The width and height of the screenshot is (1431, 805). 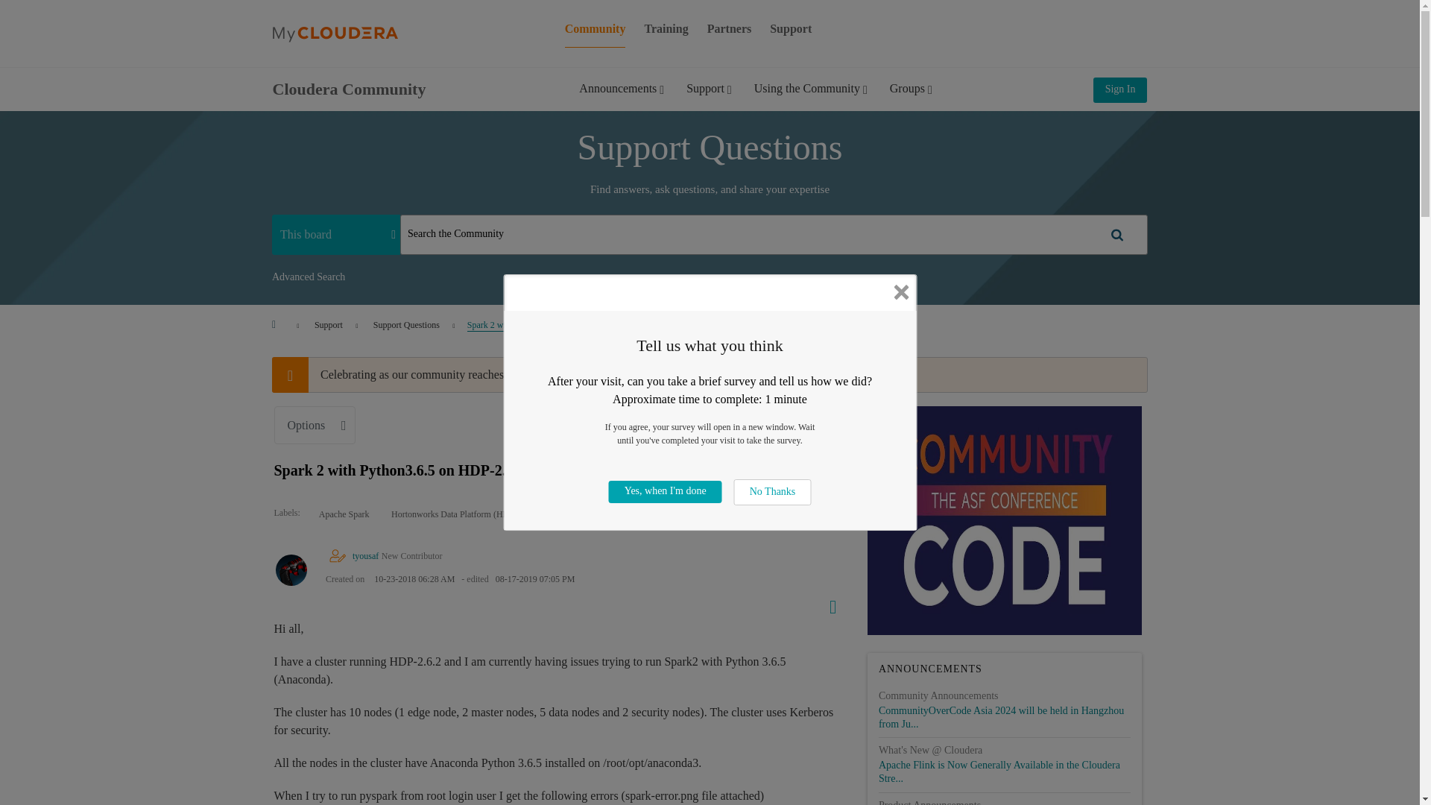 I want to click on Support Questions, so click(x=405, y=324).